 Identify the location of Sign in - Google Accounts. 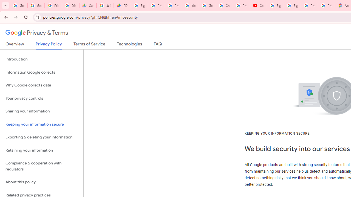
(292, 5).